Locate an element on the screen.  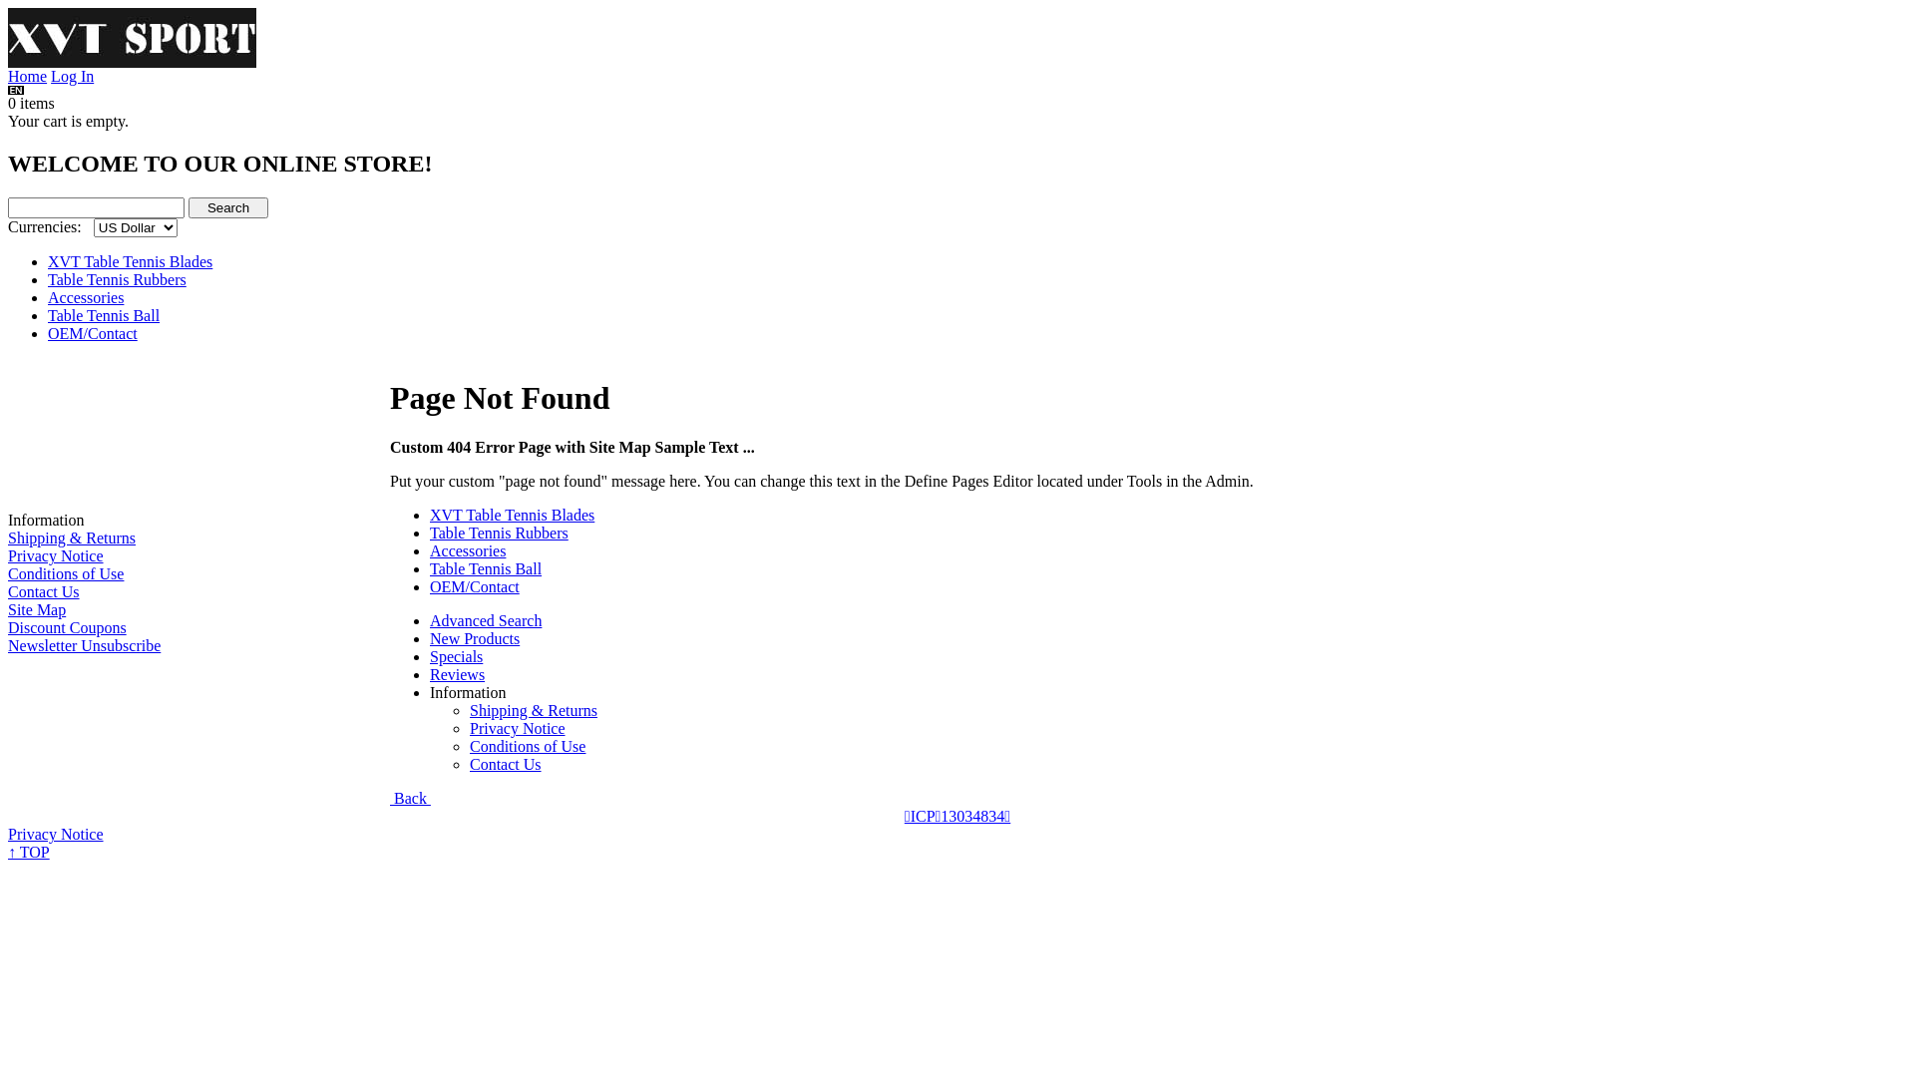
Advanced Search is located at coordinates (486, 620).